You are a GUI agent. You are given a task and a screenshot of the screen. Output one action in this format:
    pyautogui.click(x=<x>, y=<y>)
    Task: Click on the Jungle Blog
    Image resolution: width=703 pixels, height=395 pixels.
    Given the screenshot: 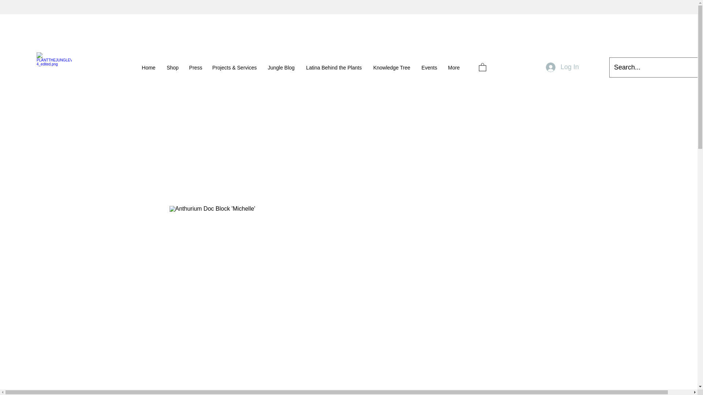 What is the action you would take?
    pyautogui.click(x=281, y=67)
    